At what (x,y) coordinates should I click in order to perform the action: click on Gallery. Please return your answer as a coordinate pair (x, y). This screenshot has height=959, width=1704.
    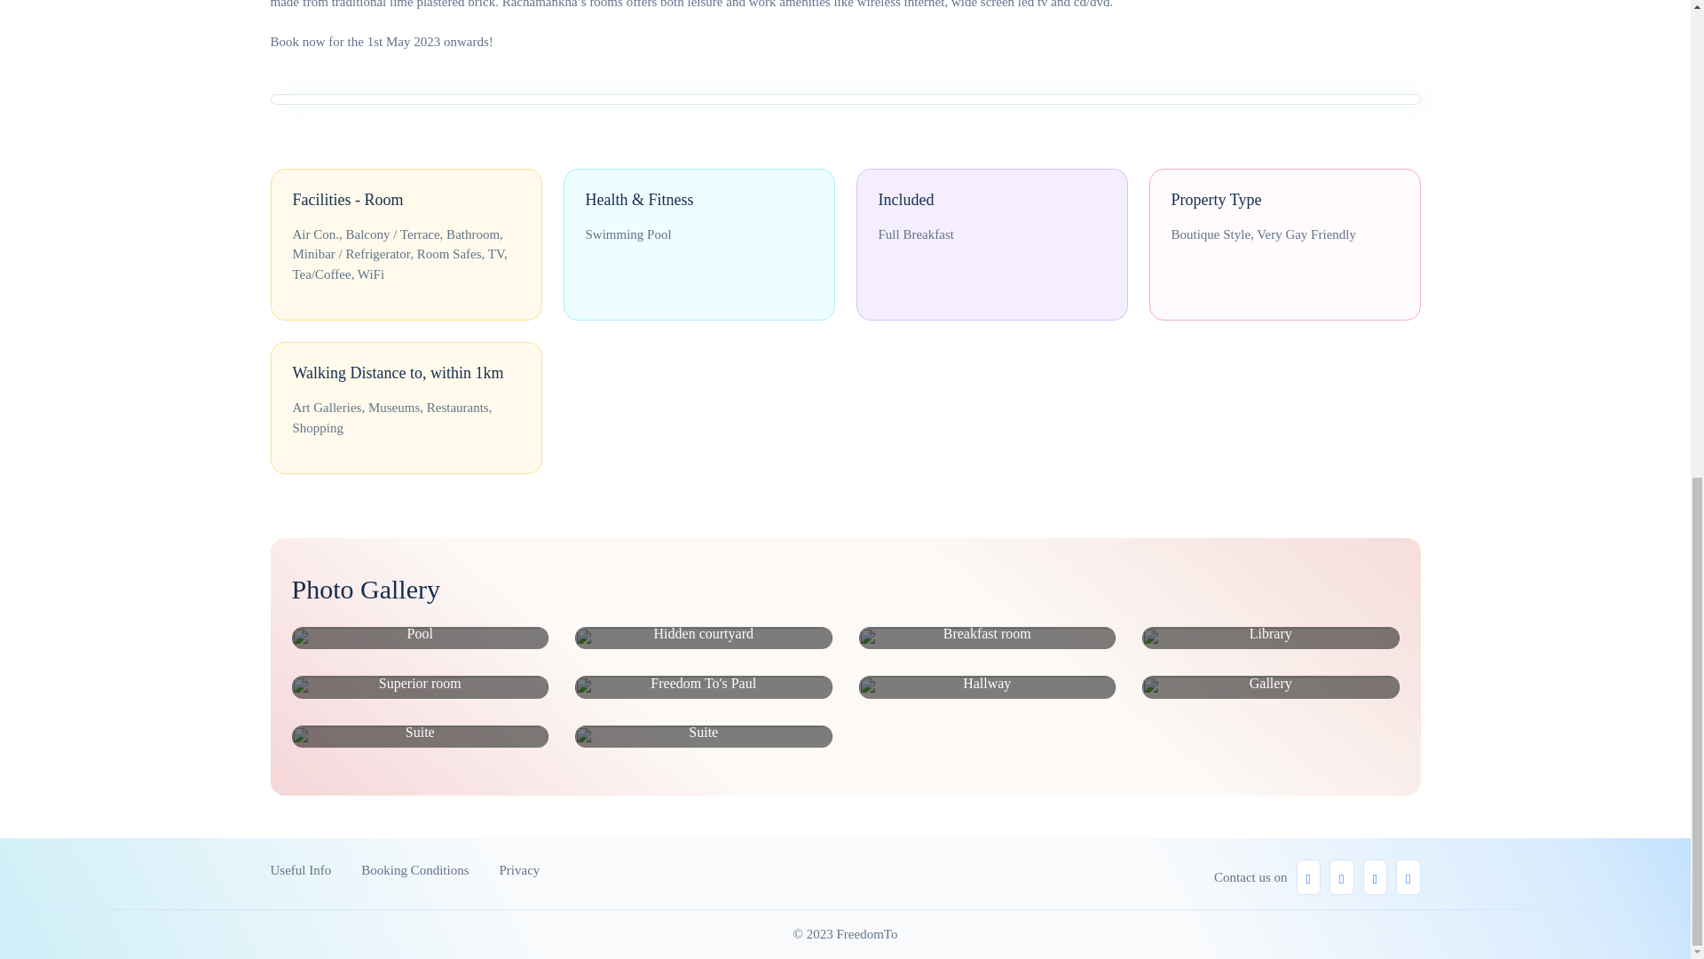
    Looking at the image, I should click on (1270, 687).